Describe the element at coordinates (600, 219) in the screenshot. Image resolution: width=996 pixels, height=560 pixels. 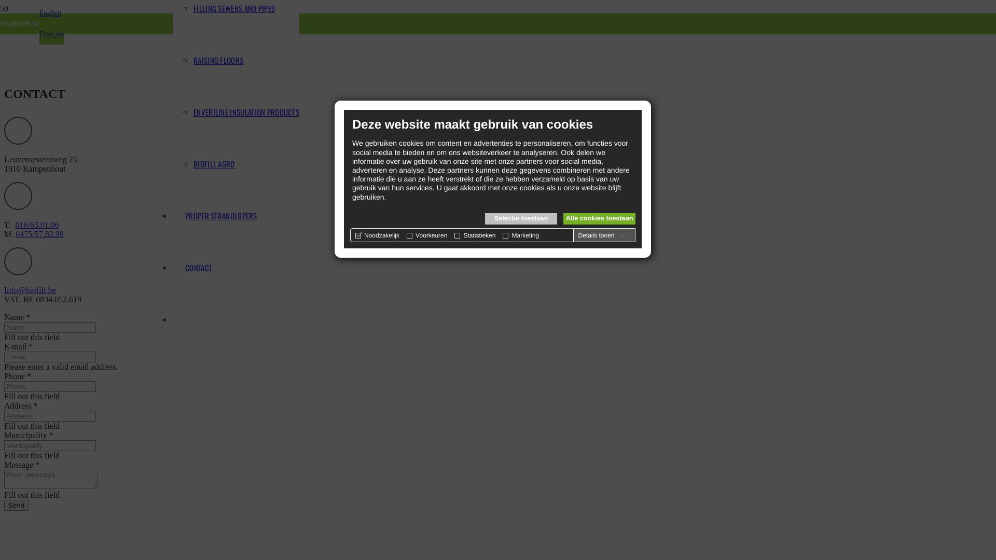
I see `Alle cookies toestaan` at that location.